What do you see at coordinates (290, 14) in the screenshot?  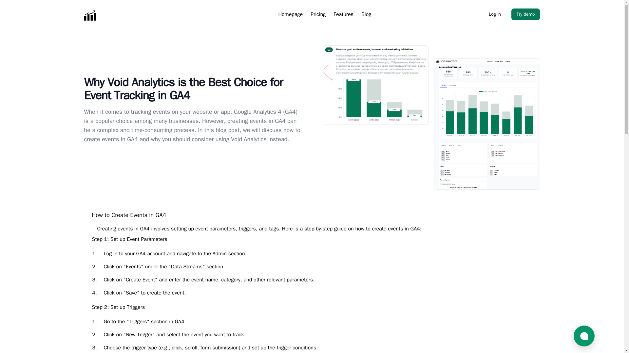 I see `Homepage` at bounding box center [290, 14].